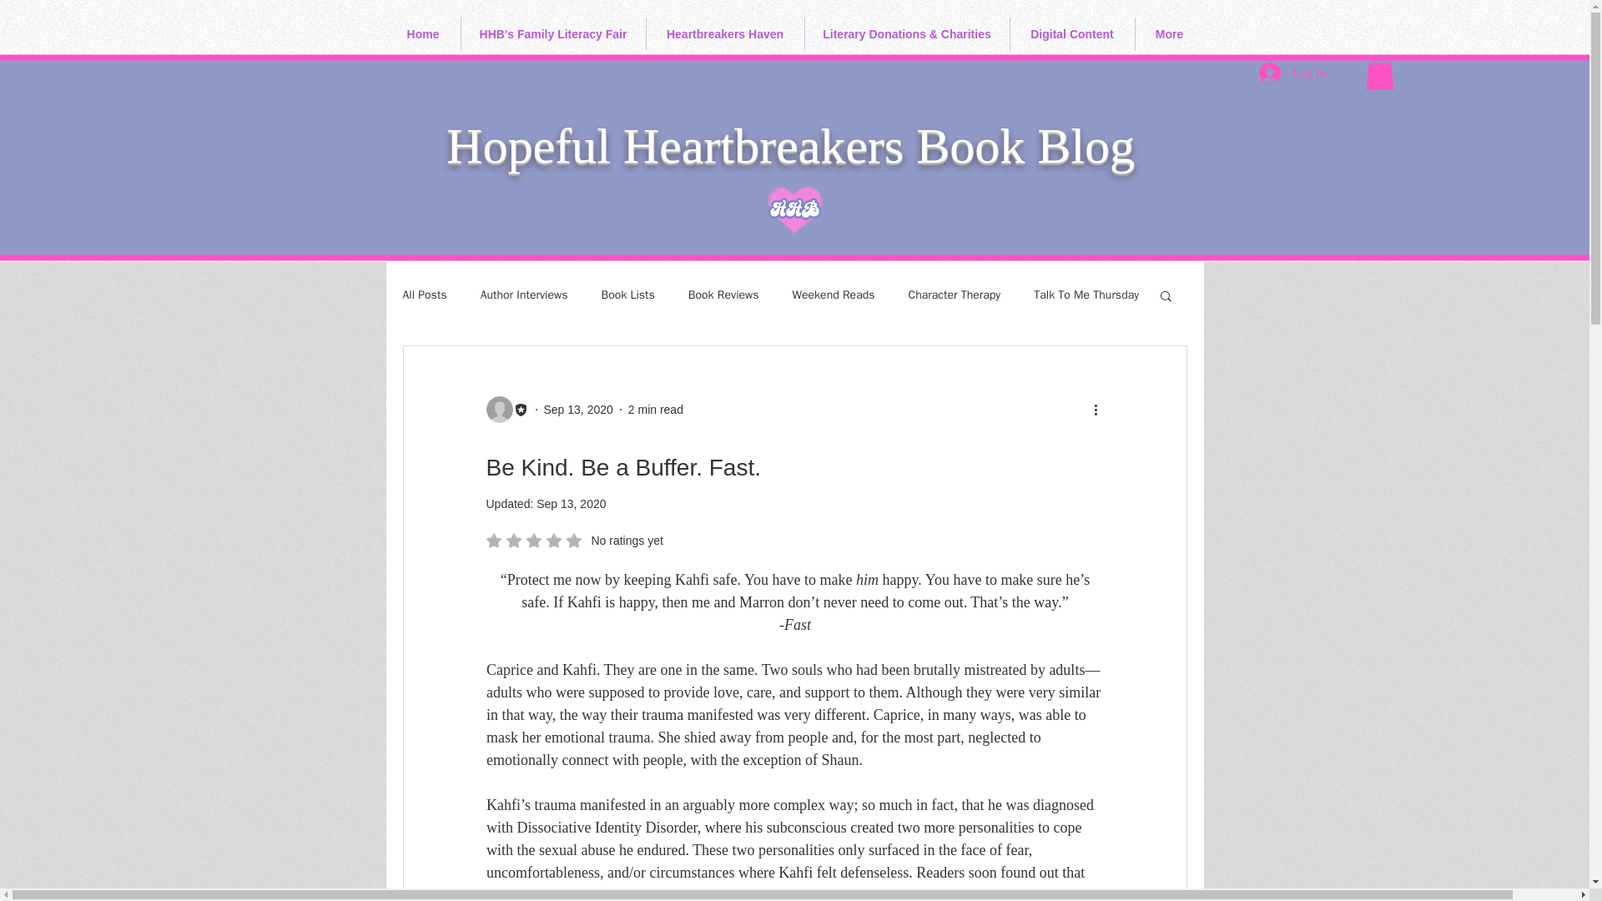  I want to click on Book Reviews, so click(724, 294).